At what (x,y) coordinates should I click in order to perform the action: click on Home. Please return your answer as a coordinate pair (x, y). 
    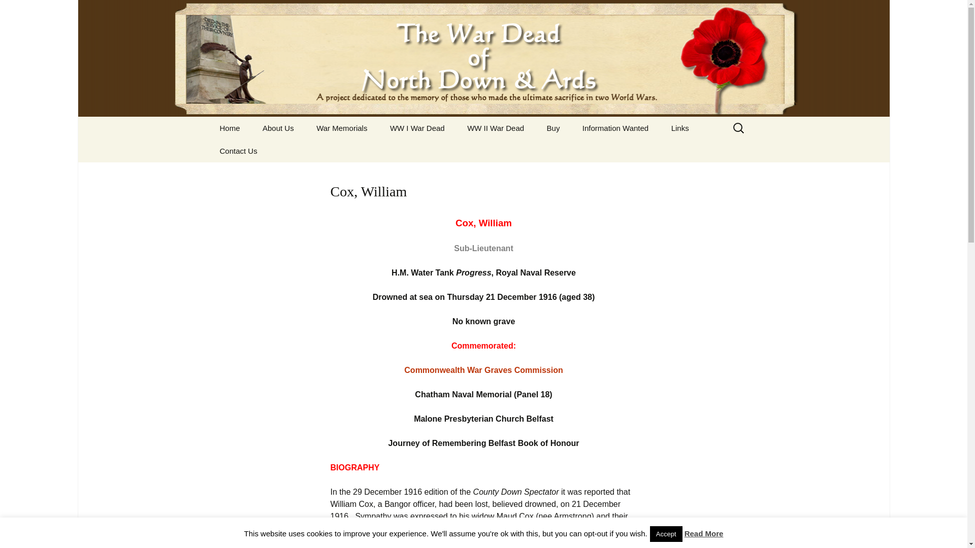
    Looking at the image, I should click on (230, 128).